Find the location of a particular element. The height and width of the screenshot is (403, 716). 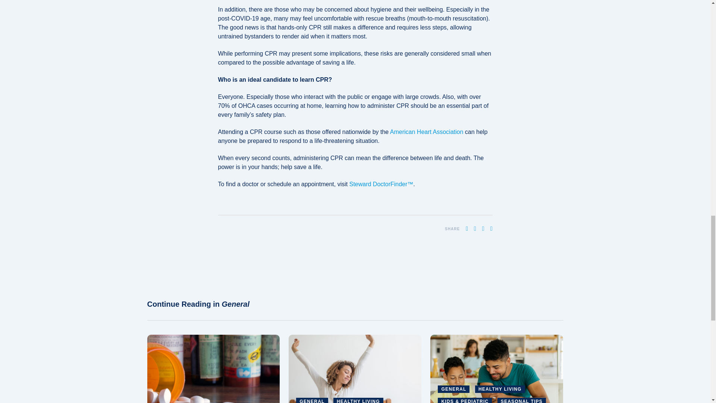

American Heart Association is located at coordinates (427, 131).